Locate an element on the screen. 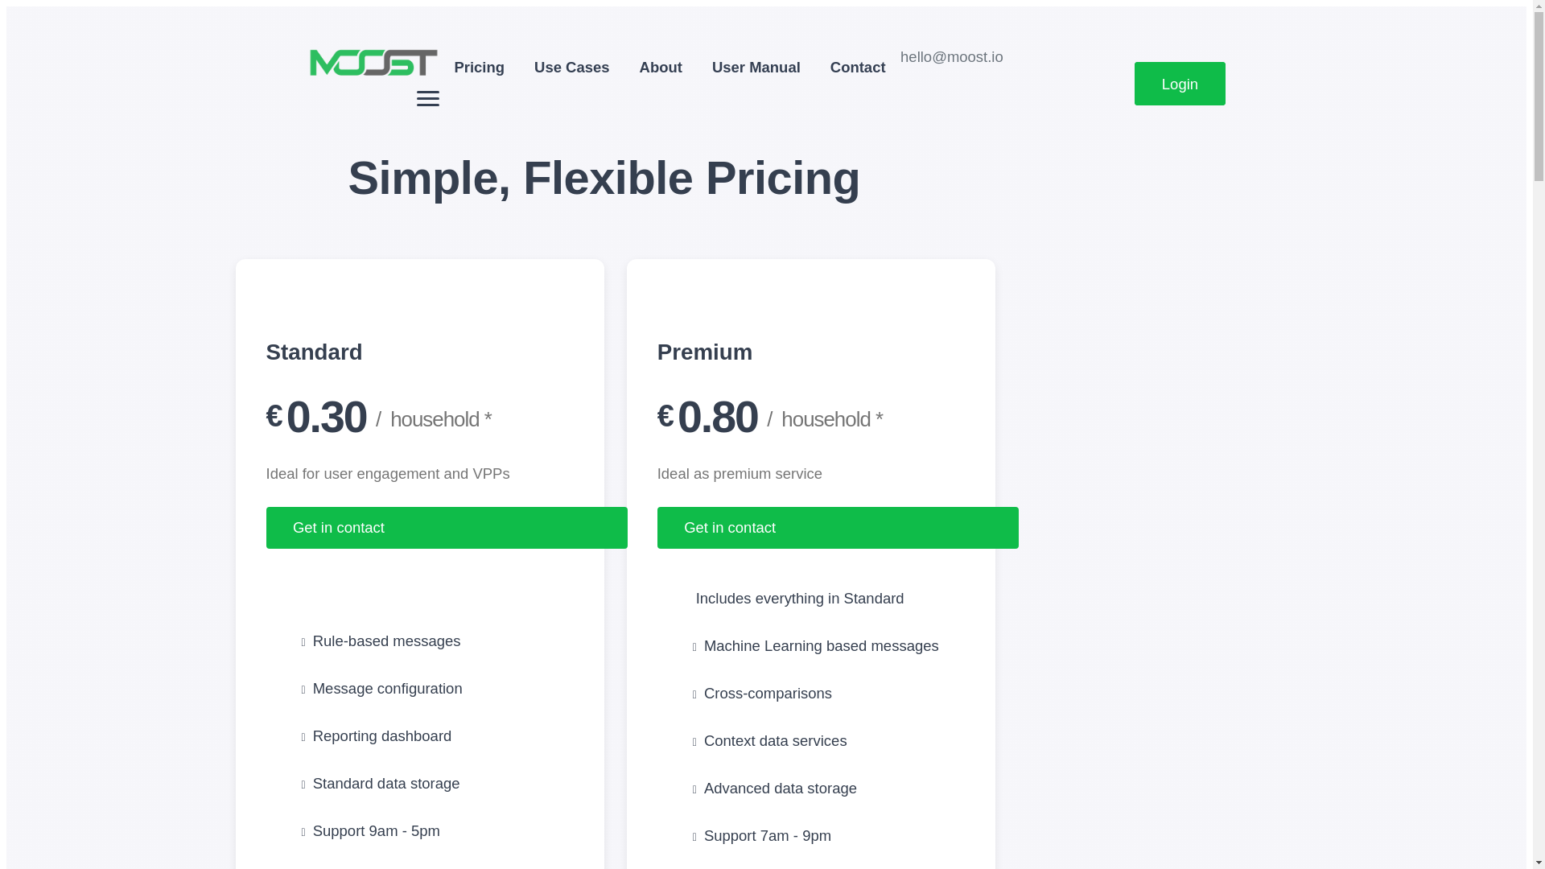 The image size is (1545, 869). Home is located at coordinates (373, 74).